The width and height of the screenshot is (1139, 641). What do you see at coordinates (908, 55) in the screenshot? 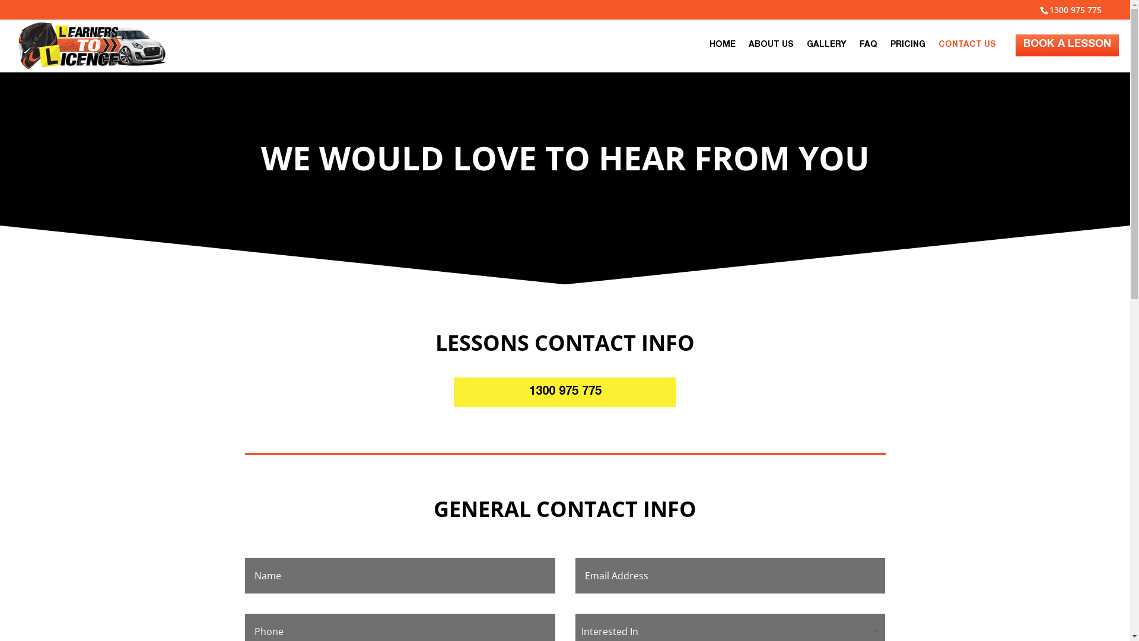
I see `PRICING` at bounding box center [908, 55].